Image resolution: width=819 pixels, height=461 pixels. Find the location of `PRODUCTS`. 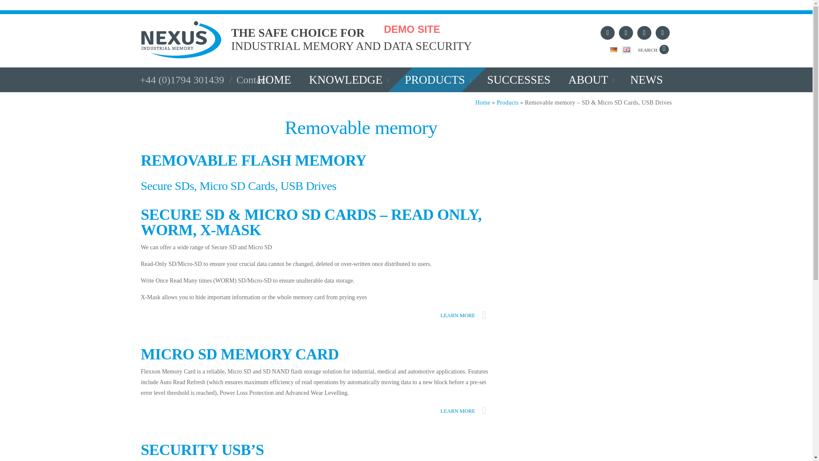

PRODUCTS is located at coordinates (519, 79).